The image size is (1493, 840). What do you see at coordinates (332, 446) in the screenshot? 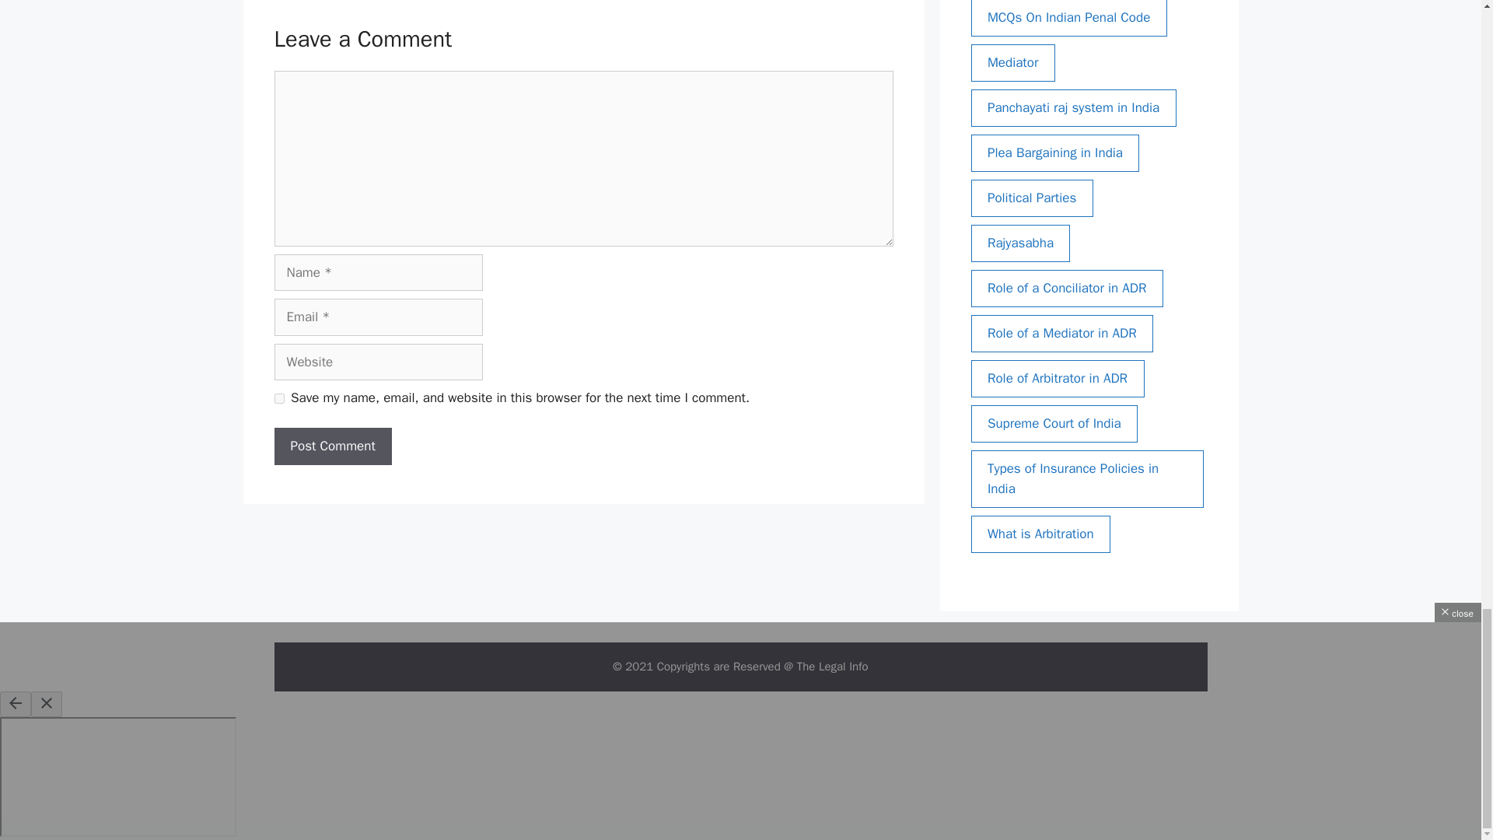
I see `Post Comment` at bounding box center [332, 446].